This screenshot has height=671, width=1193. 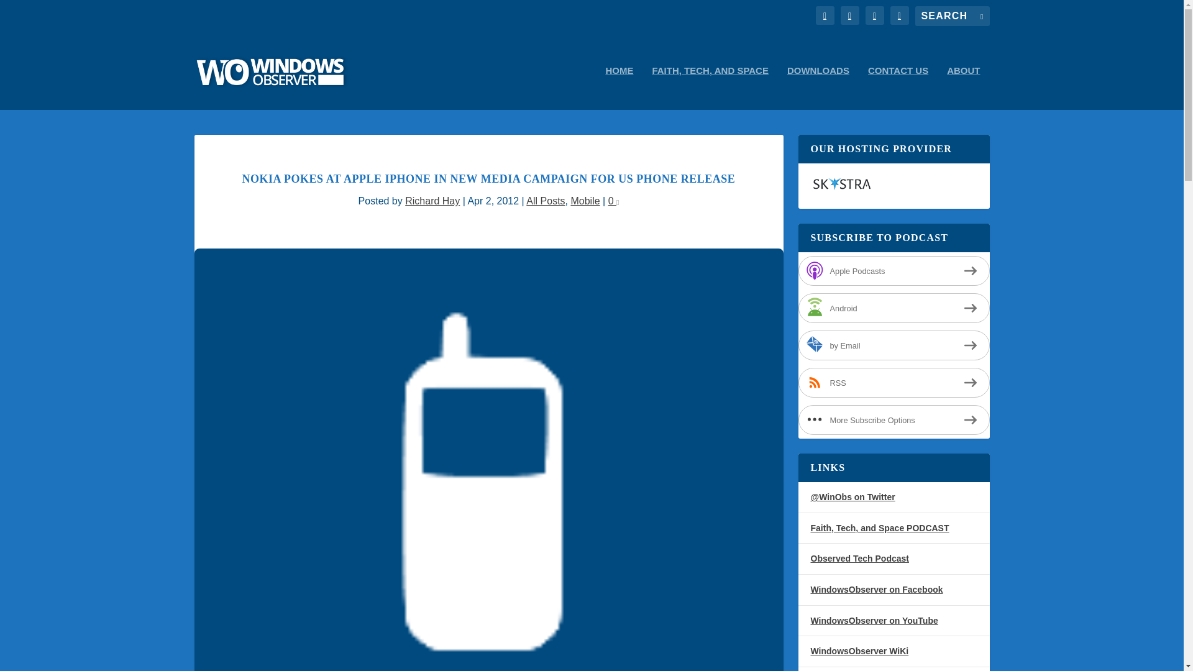 What do you see at coordinates (710, 88) in the screenshot?
I see `FAITH, TECH, AND SPACE` at bounding box center [710, 88].